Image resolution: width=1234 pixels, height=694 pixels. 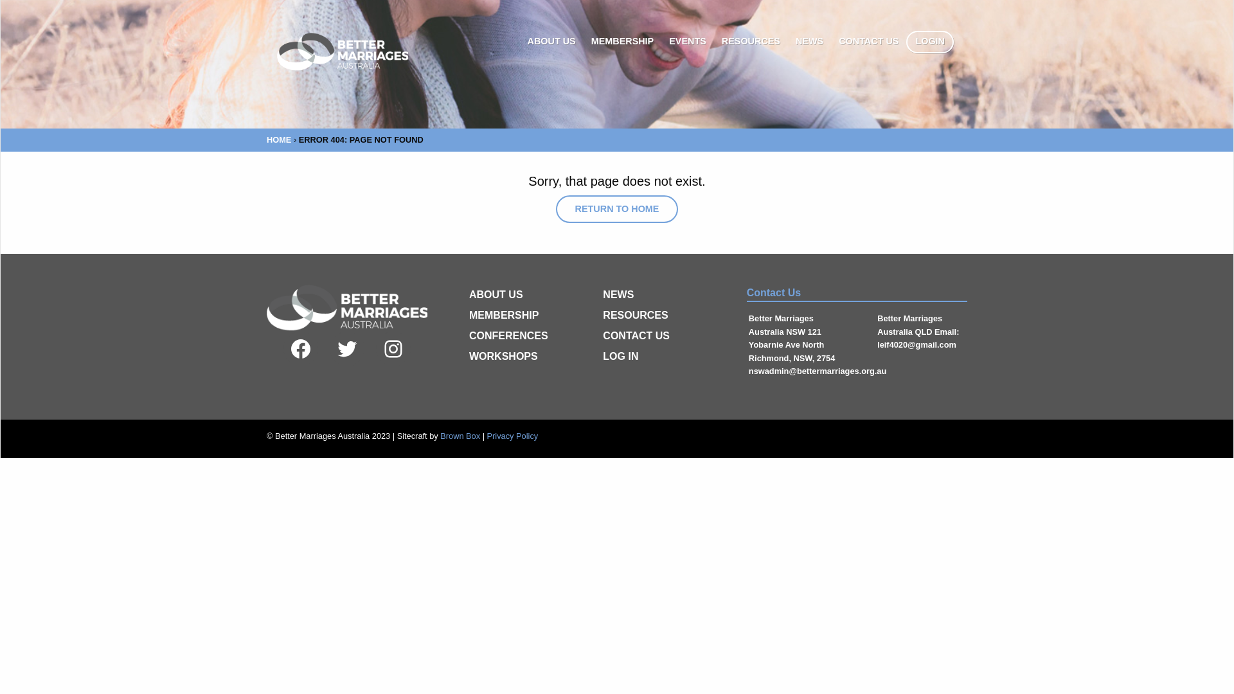 What do you see at coordinates (930, 42) in the screenshot?
I see `LOGIN` at bounding box center [930, 42].